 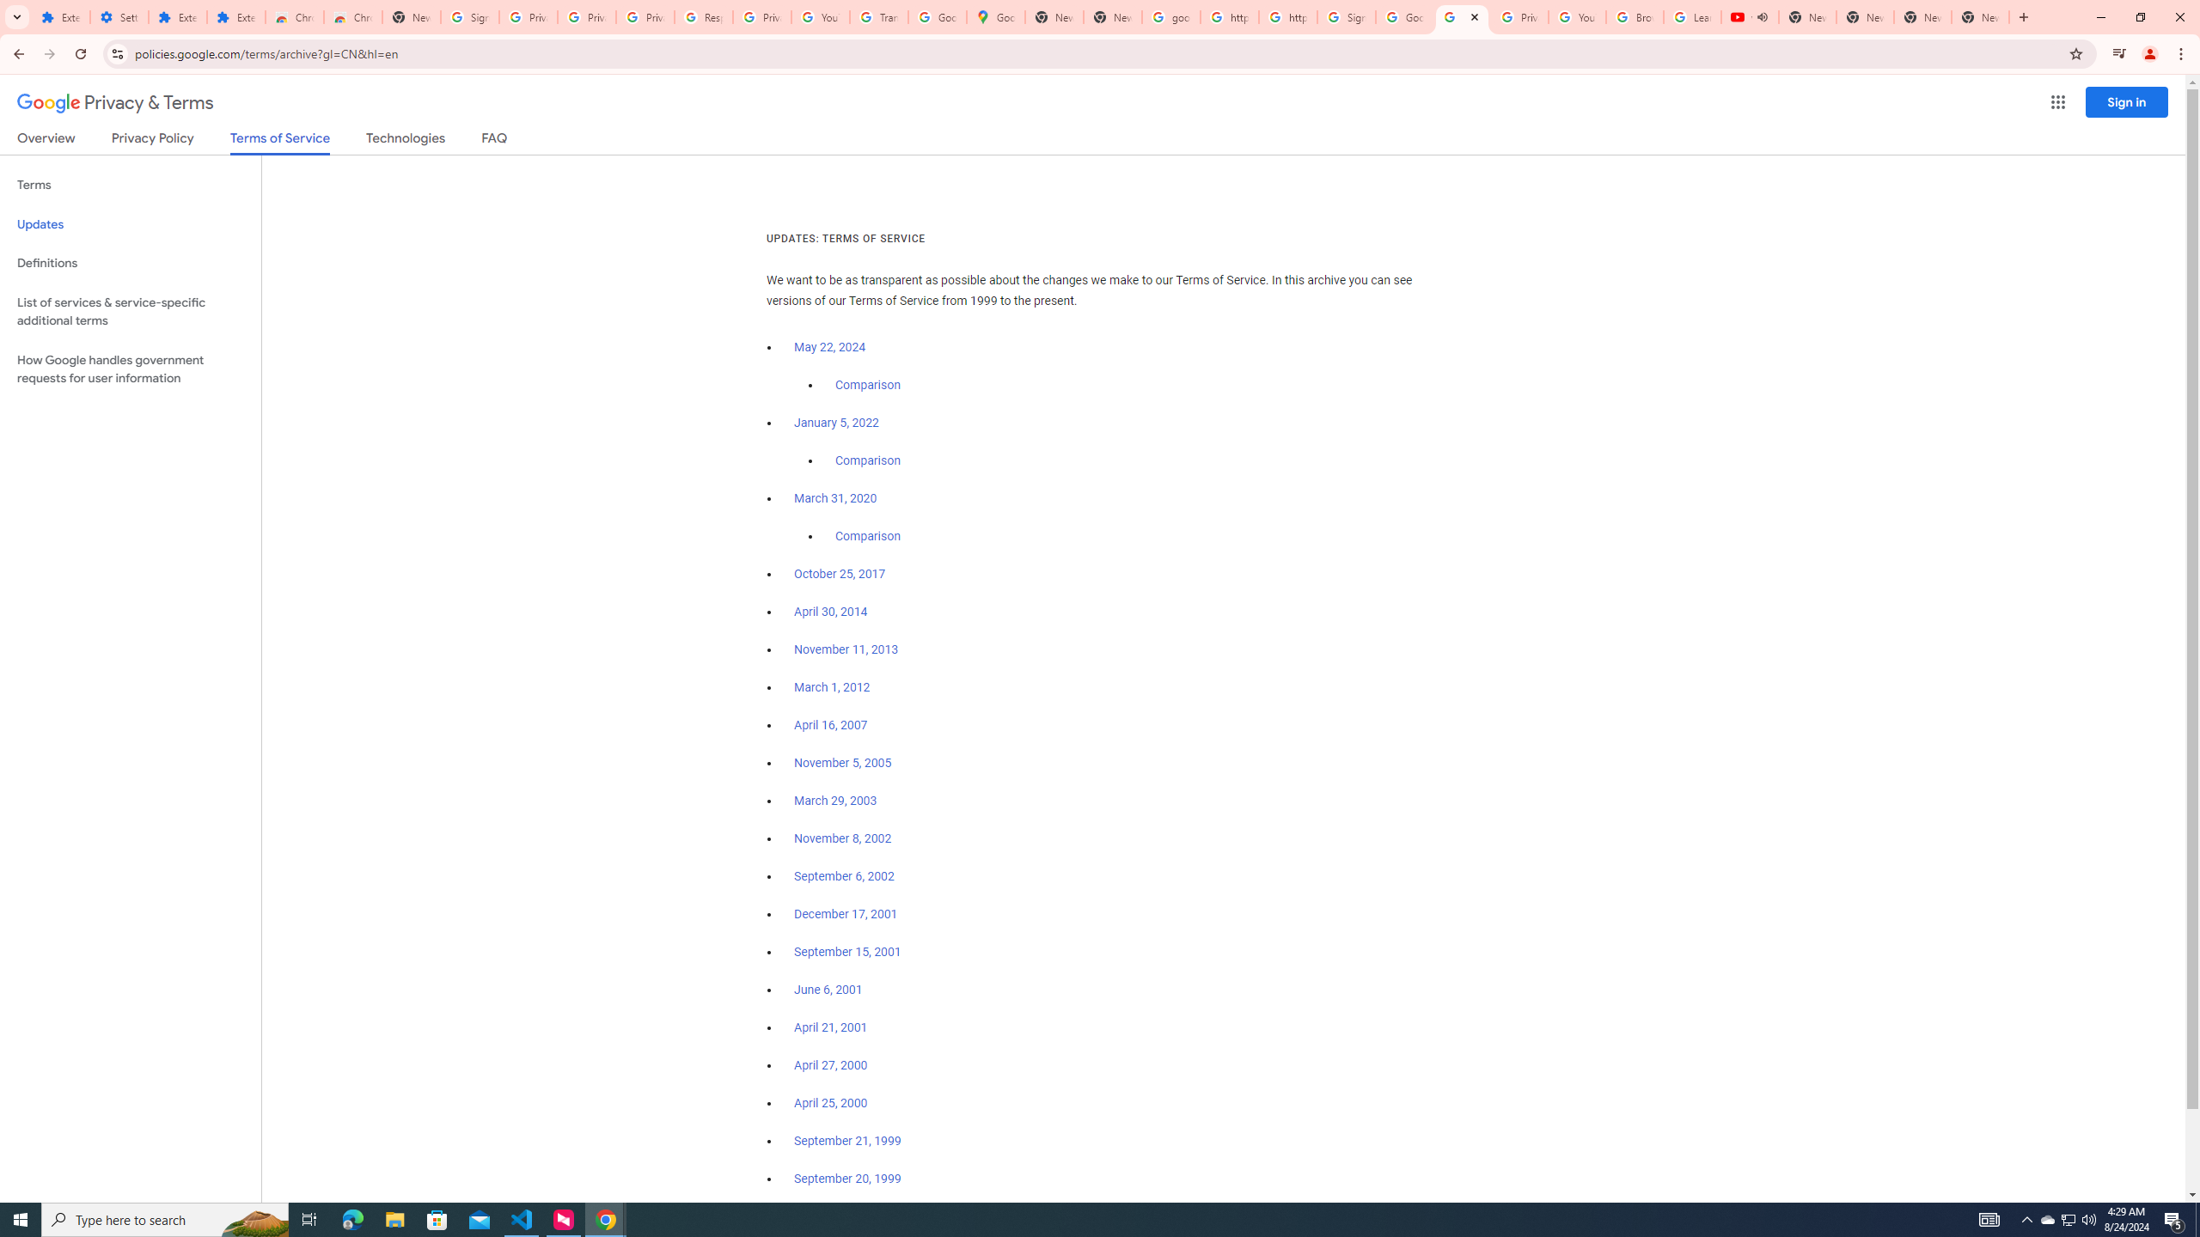 What do you see at coordinates (1229, 17) in the screenshot?
I see `https://scholar.google.com/` at bounding box center [1229, 17].